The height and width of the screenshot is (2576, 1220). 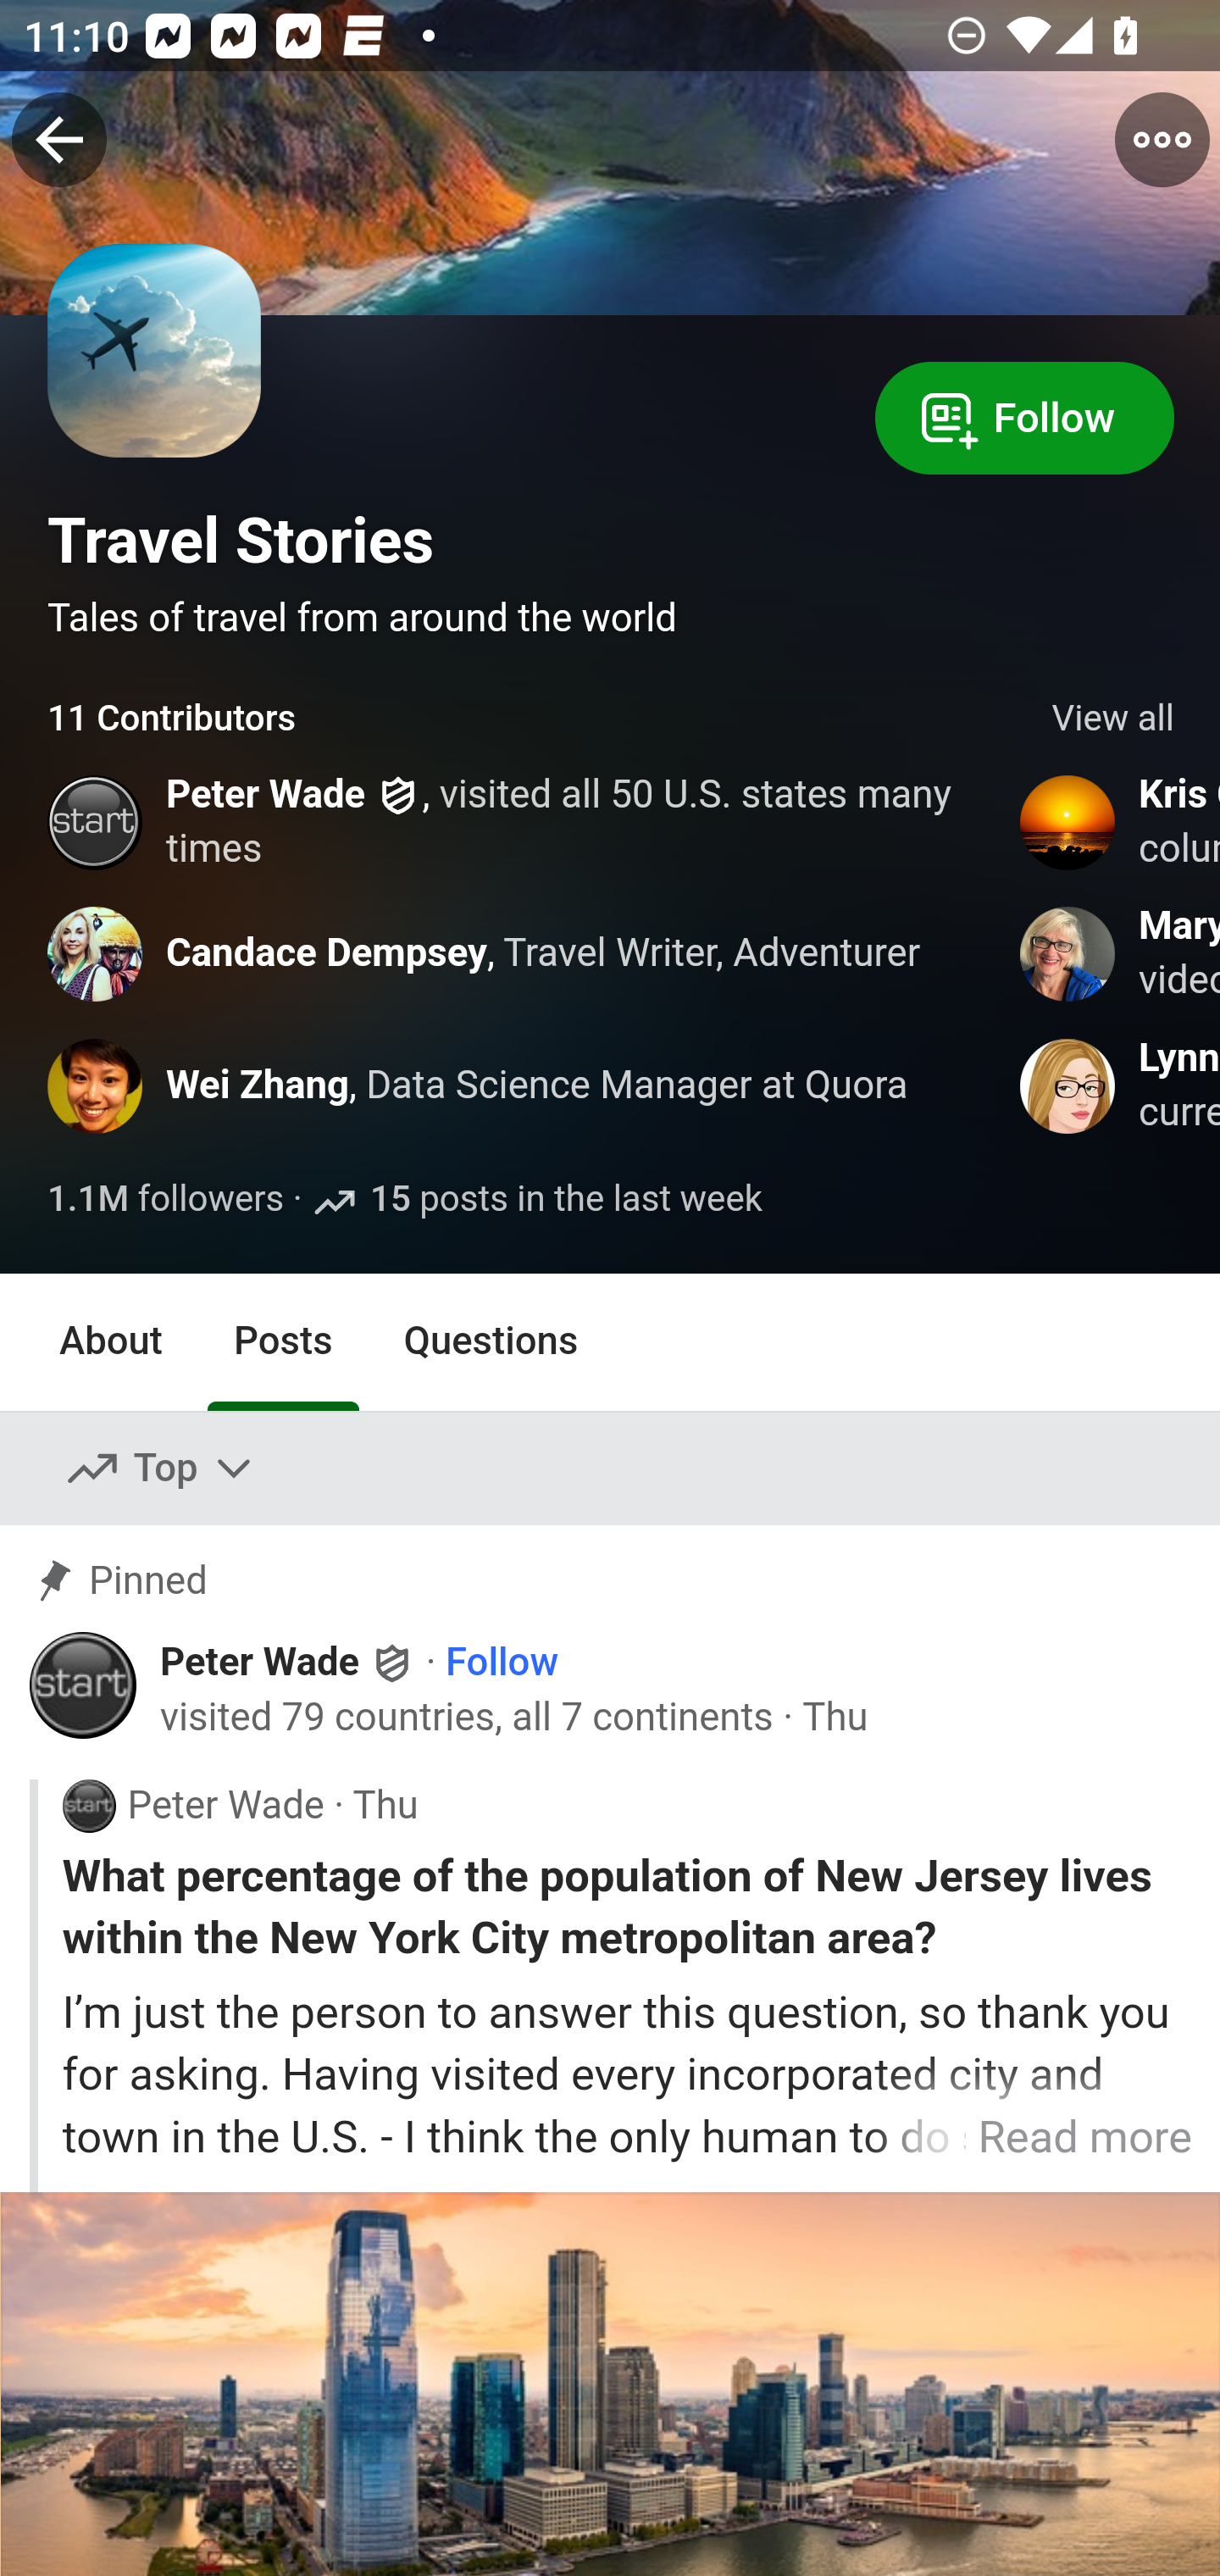 What do you see at coordinates (84, 1686) in the screenshot?
I see `Profile photo for Peter Wade` at bounding box center [84, 1686].